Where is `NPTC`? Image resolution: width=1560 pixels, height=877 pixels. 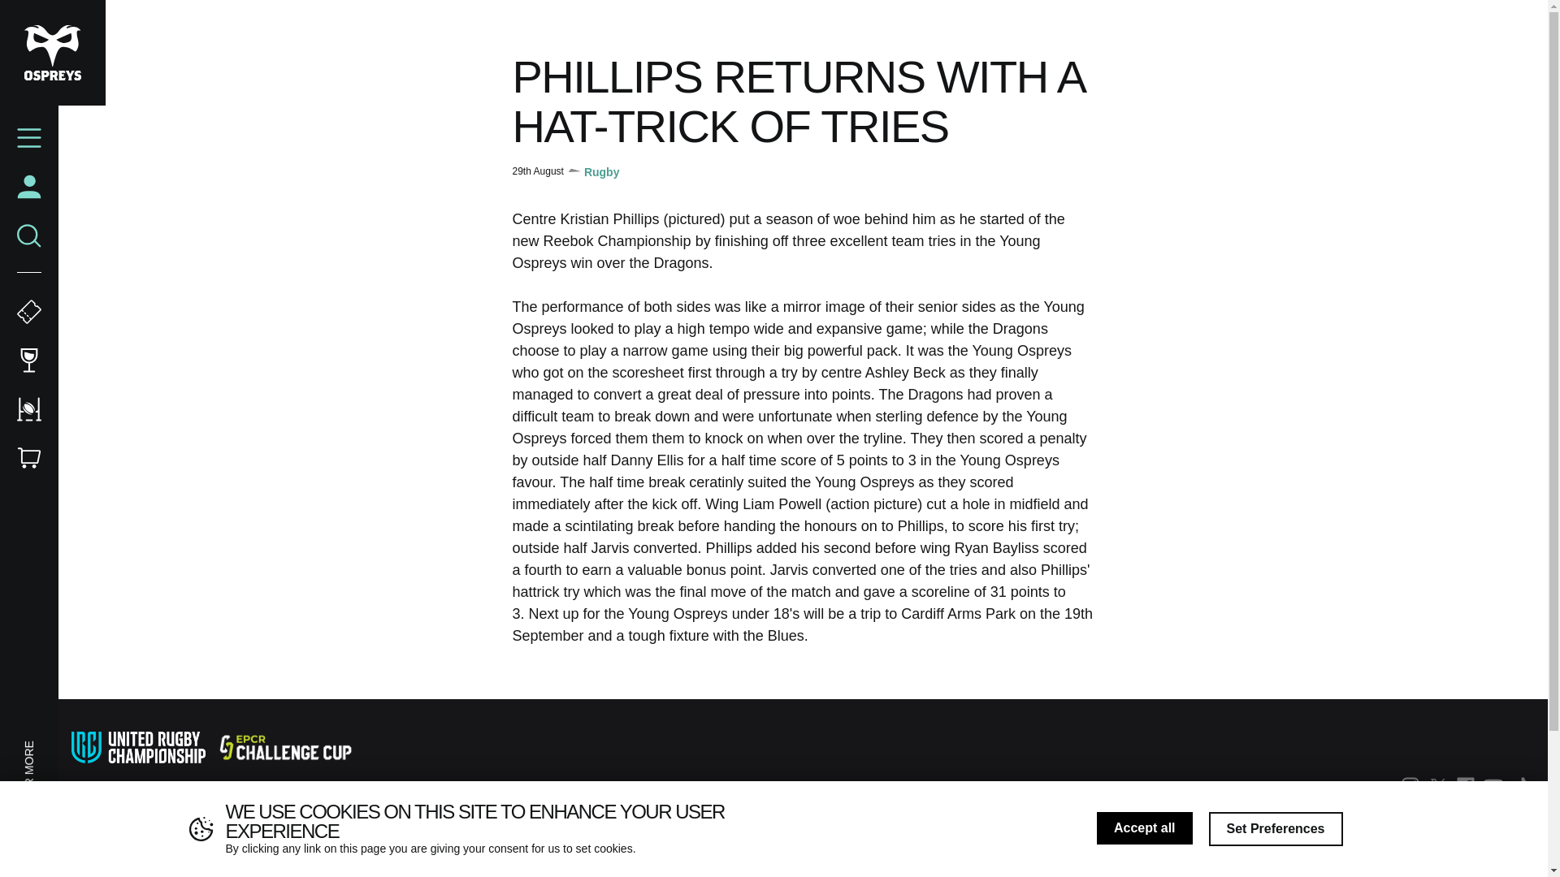
NPTC is located at coordinates (531, 807).